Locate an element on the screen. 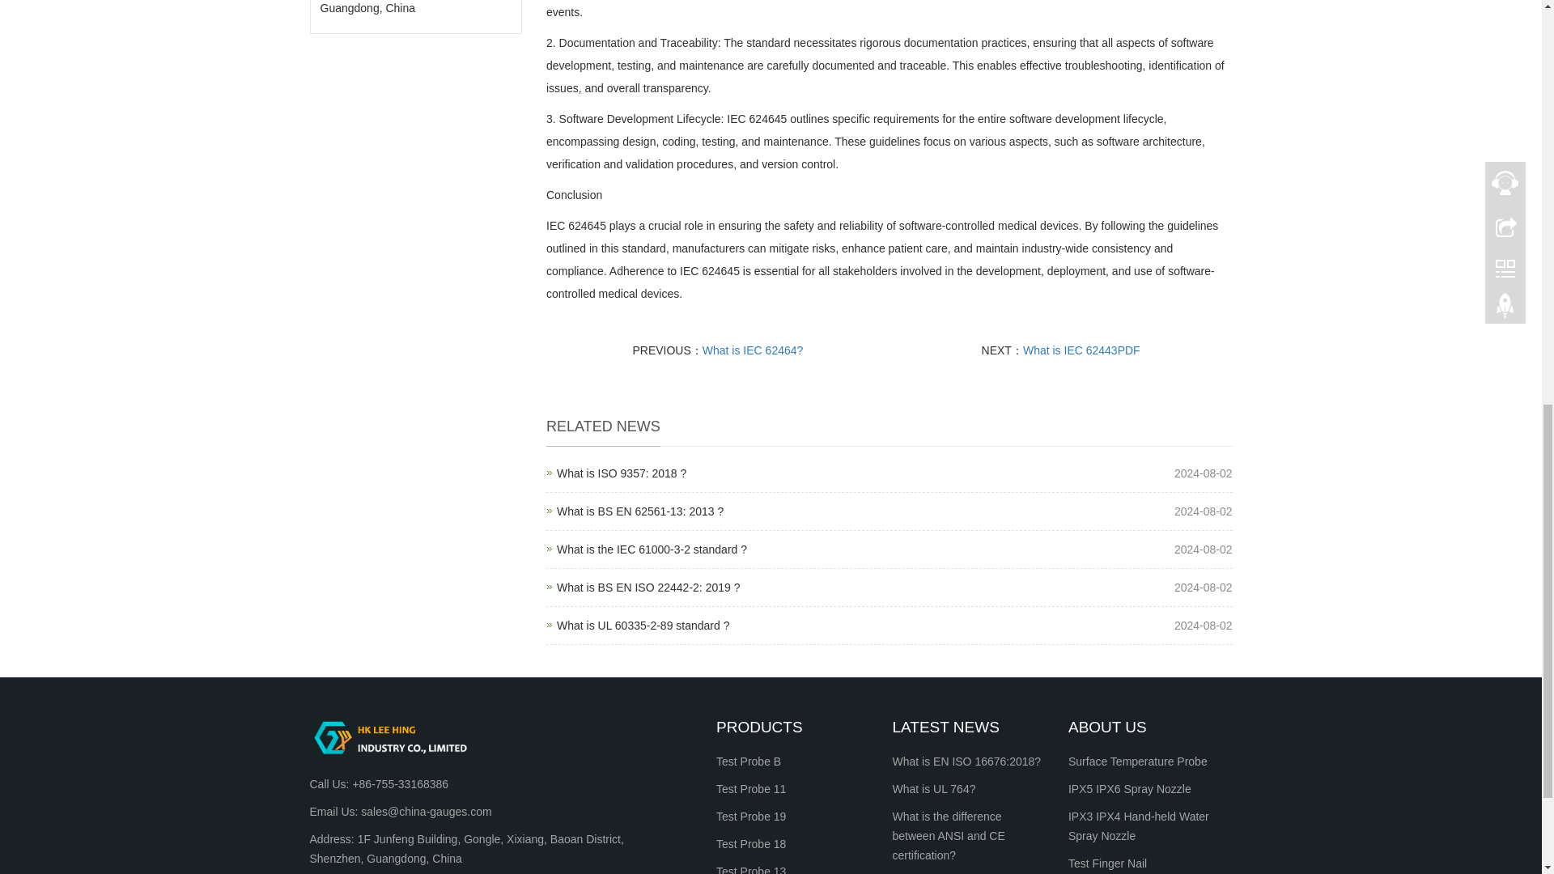 The height and width of the screenshot is (874, 1554). What is IEC 62464? is located at coordinates (639, 511).